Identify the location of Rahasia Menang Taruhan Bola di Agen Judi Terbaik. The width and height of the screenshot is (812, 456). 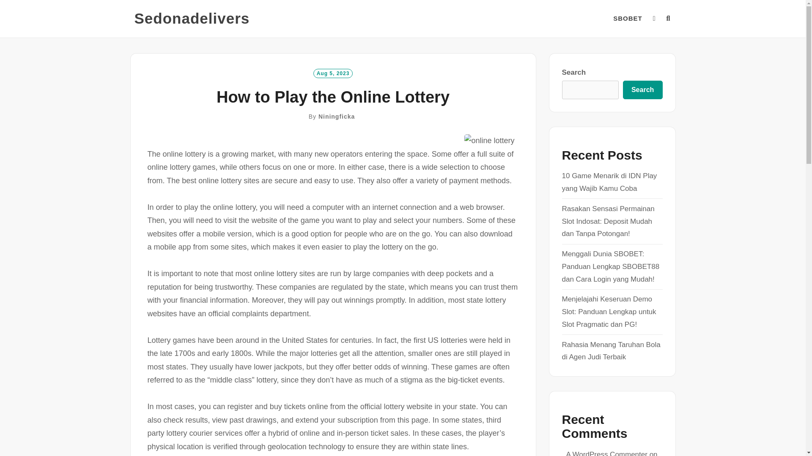
(611, 351).